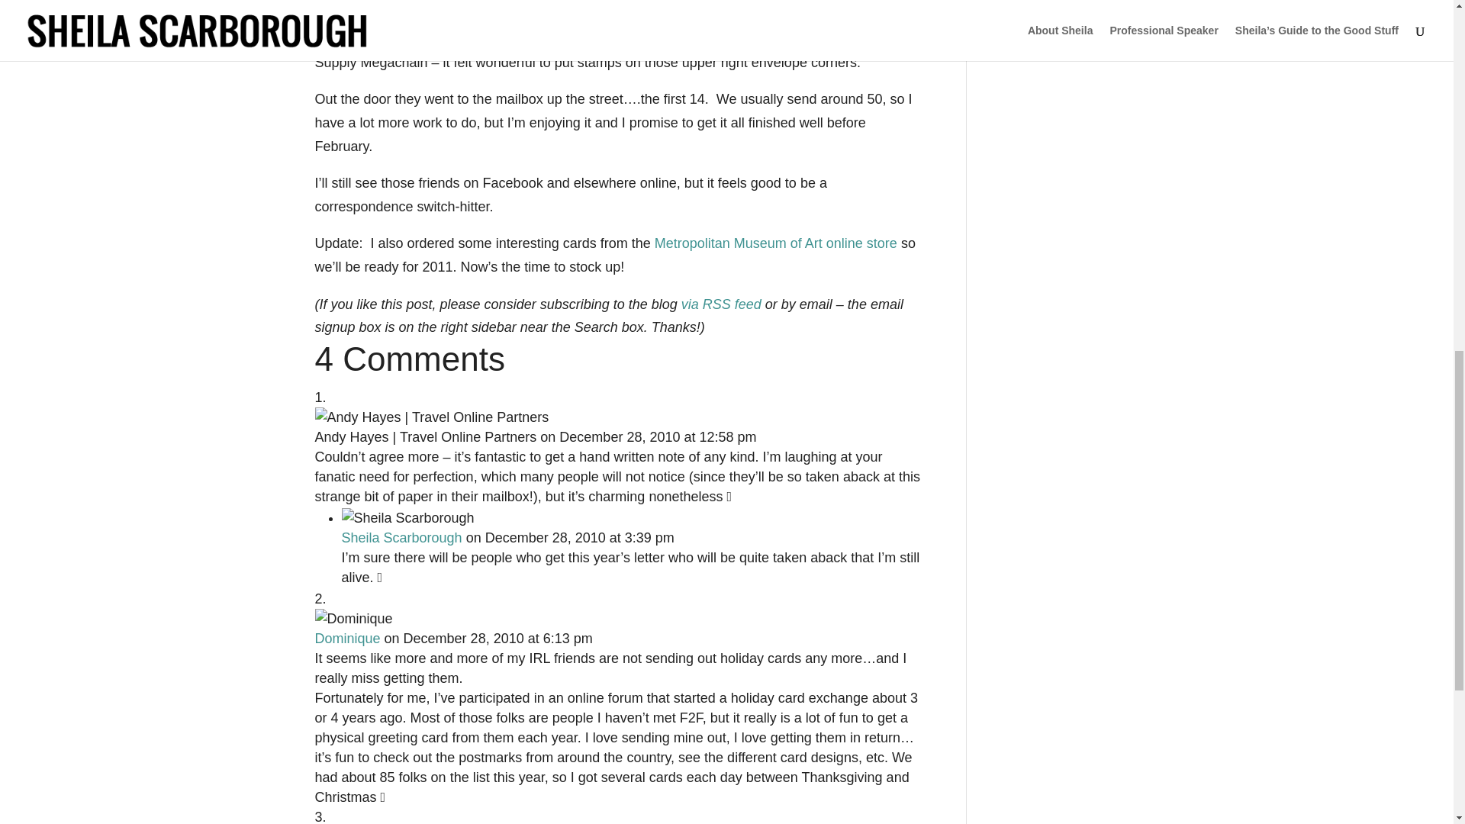  I want to click on Metropolitan Museum of Art online store, so click(775, 243).